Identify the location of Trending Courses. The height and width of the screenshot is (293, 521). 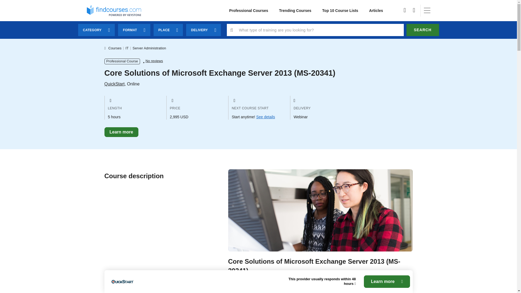
(295, 11).